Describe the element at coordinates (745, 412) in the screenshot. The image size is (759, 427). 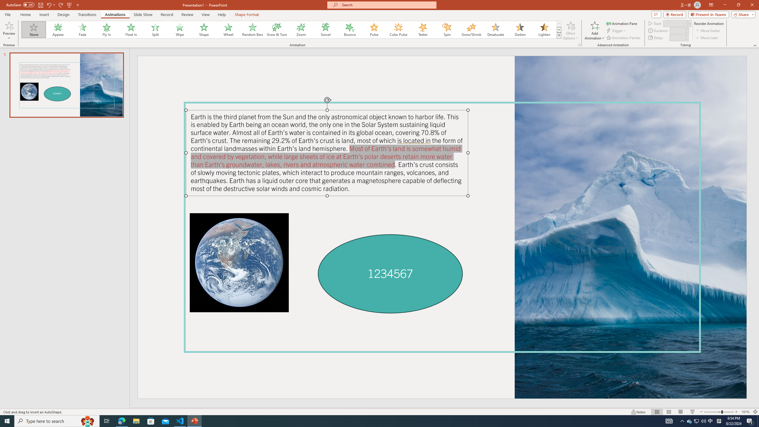
I see `Zoom 161%` at that location.